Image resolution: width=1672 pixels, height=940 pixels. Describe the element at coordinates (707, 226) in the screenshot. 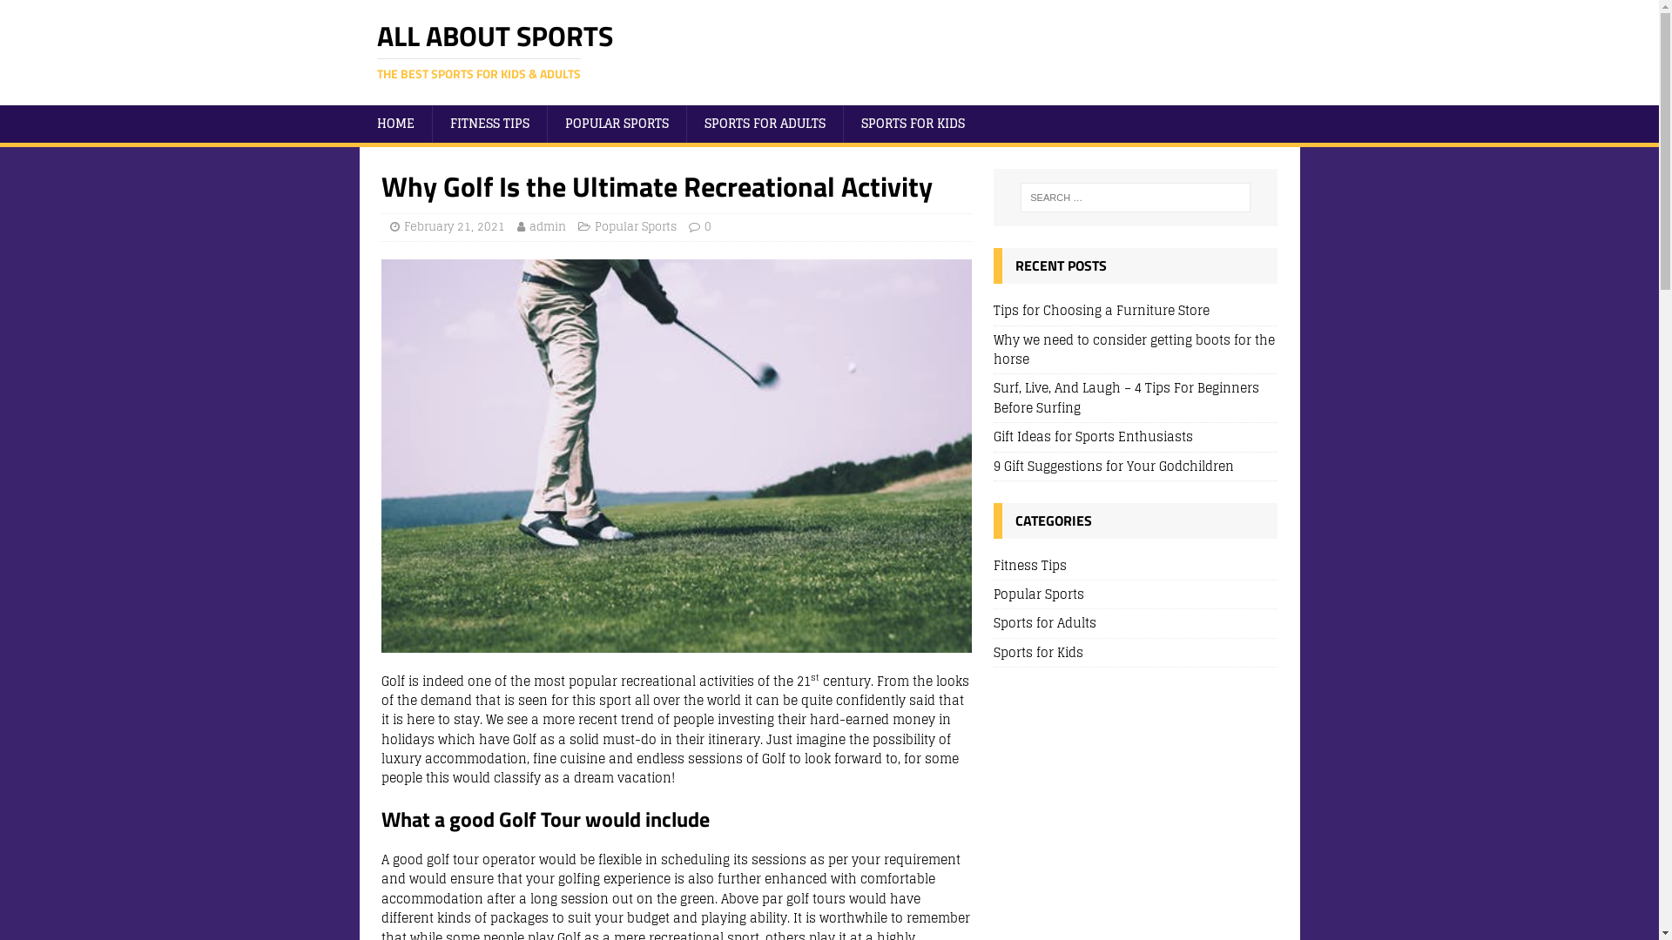

I see `0` at that location.